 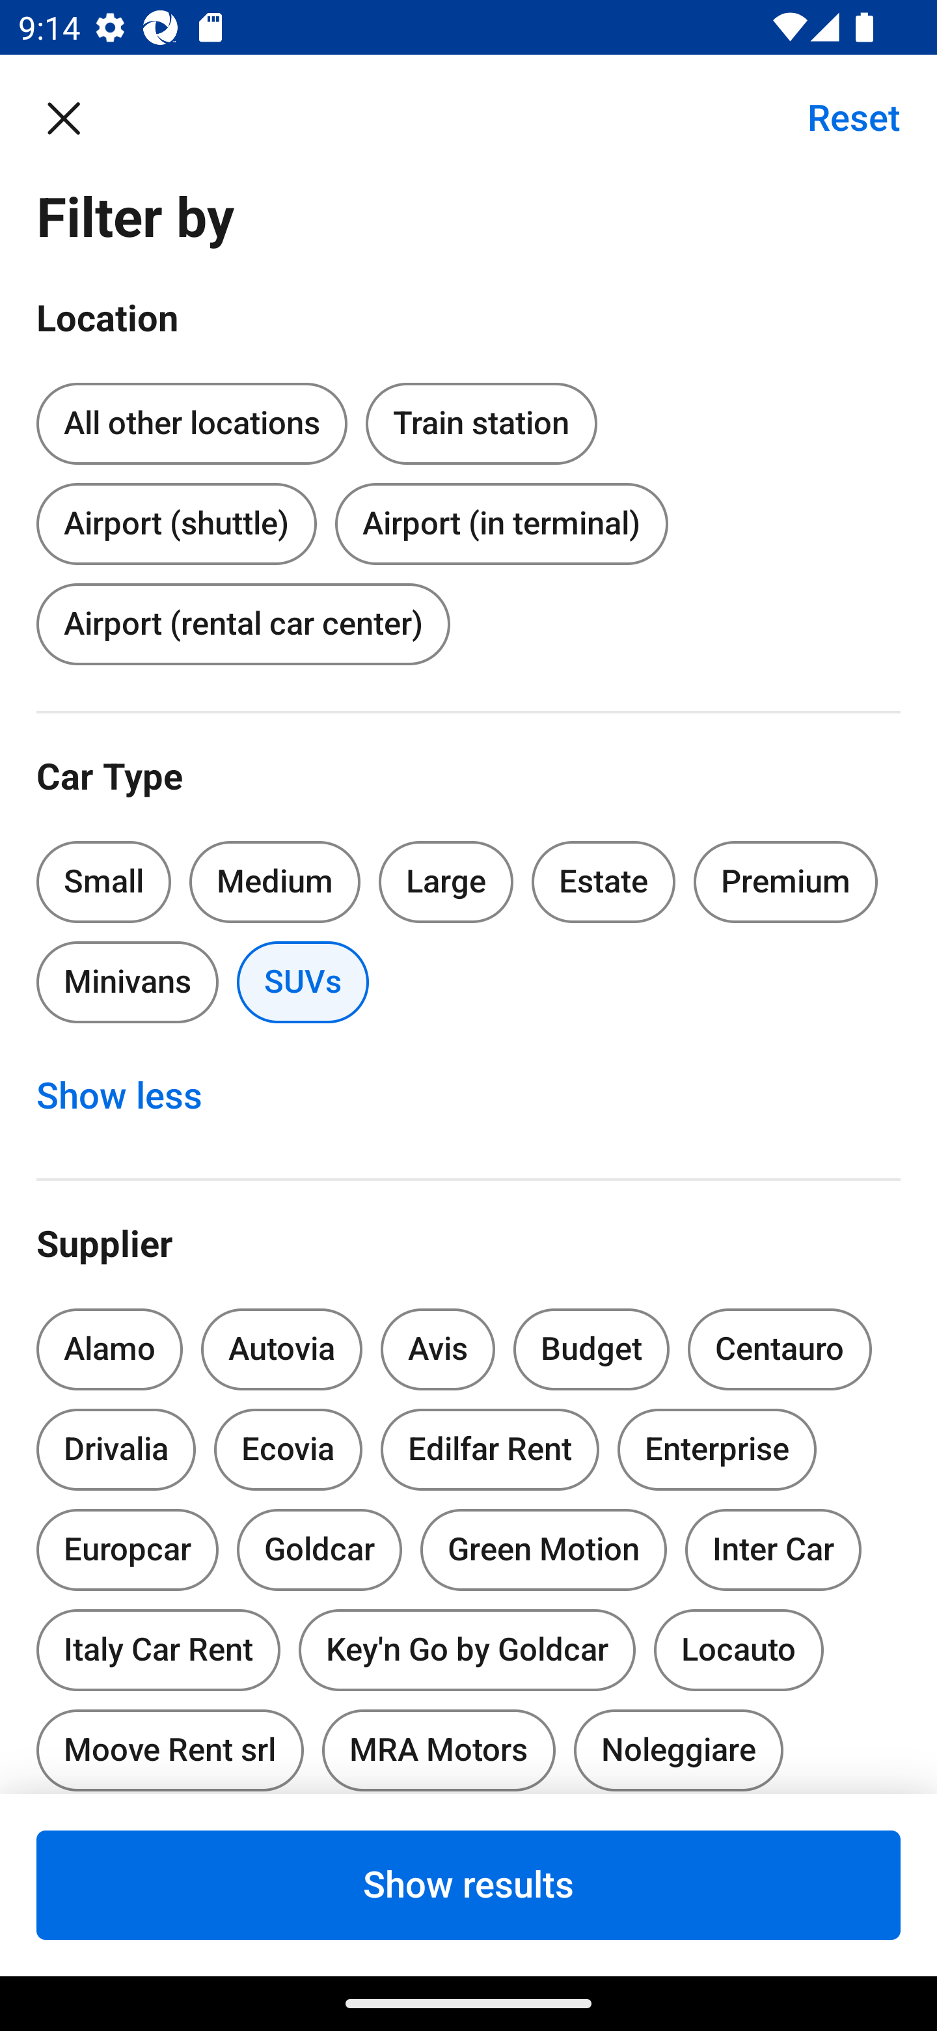 I want to click on Train station, so click(x=481, y=419).